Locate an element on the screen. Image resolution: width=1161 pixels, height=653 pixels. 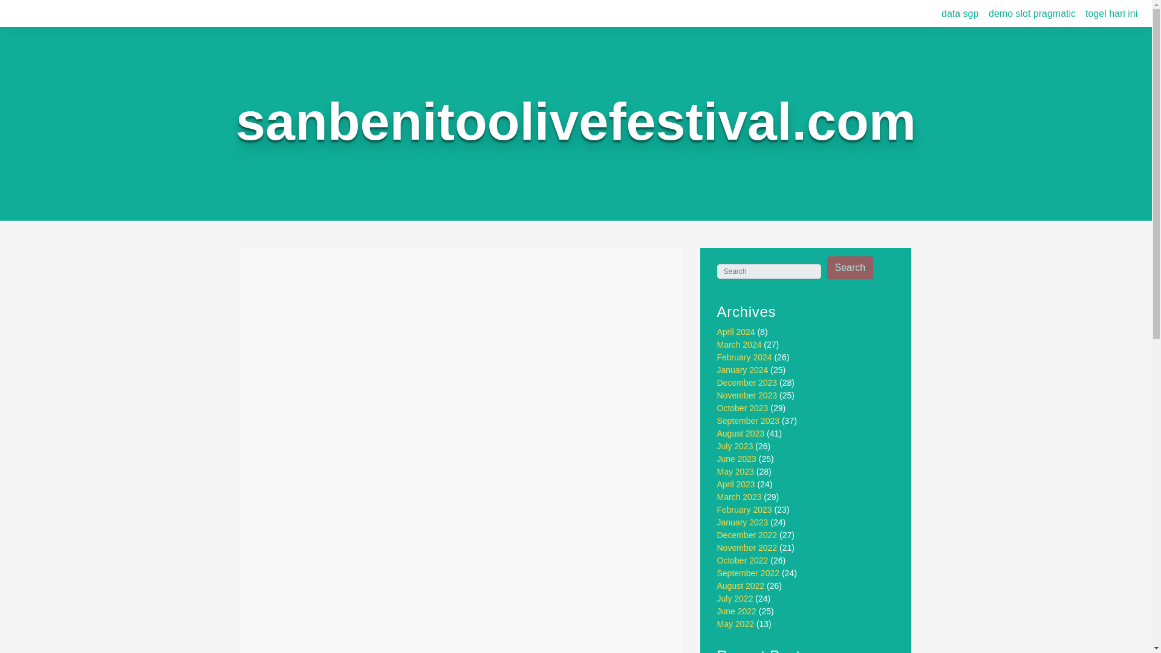
demo slot pragmatic is located at coordinates (1032, 13).